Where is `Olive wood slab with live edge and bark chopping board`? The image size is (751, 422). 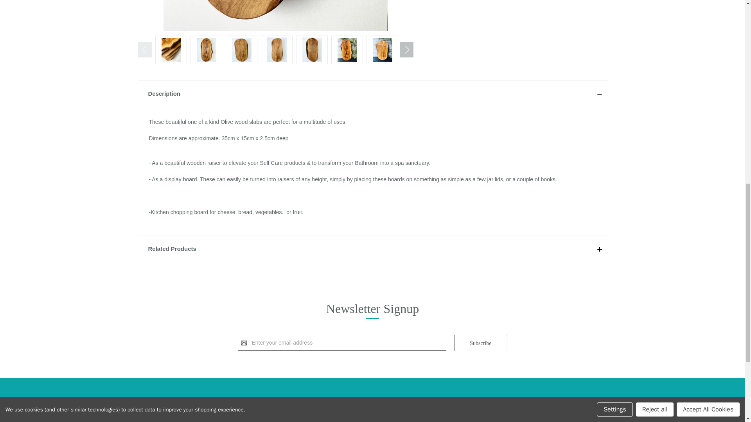
Olive wood slab with live edge and bark chopping board is located at coordinates (171, 50).